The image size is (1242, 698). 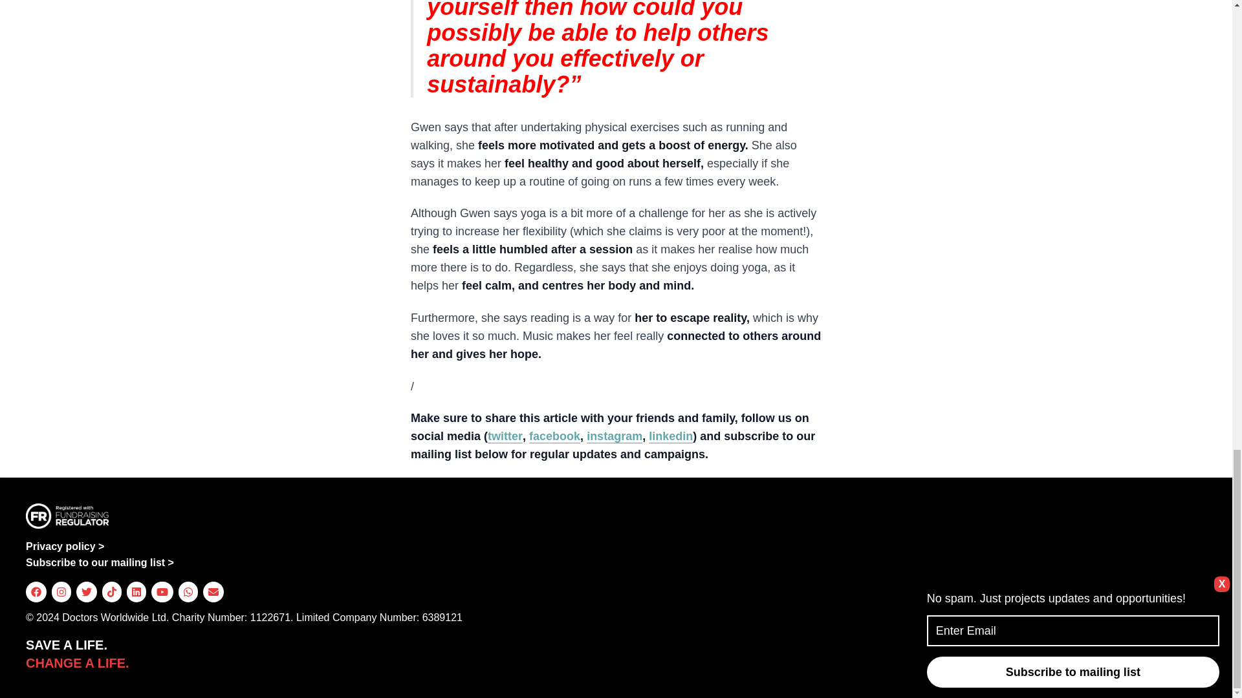 I want to click on twitter, so click(x=505, y=436).